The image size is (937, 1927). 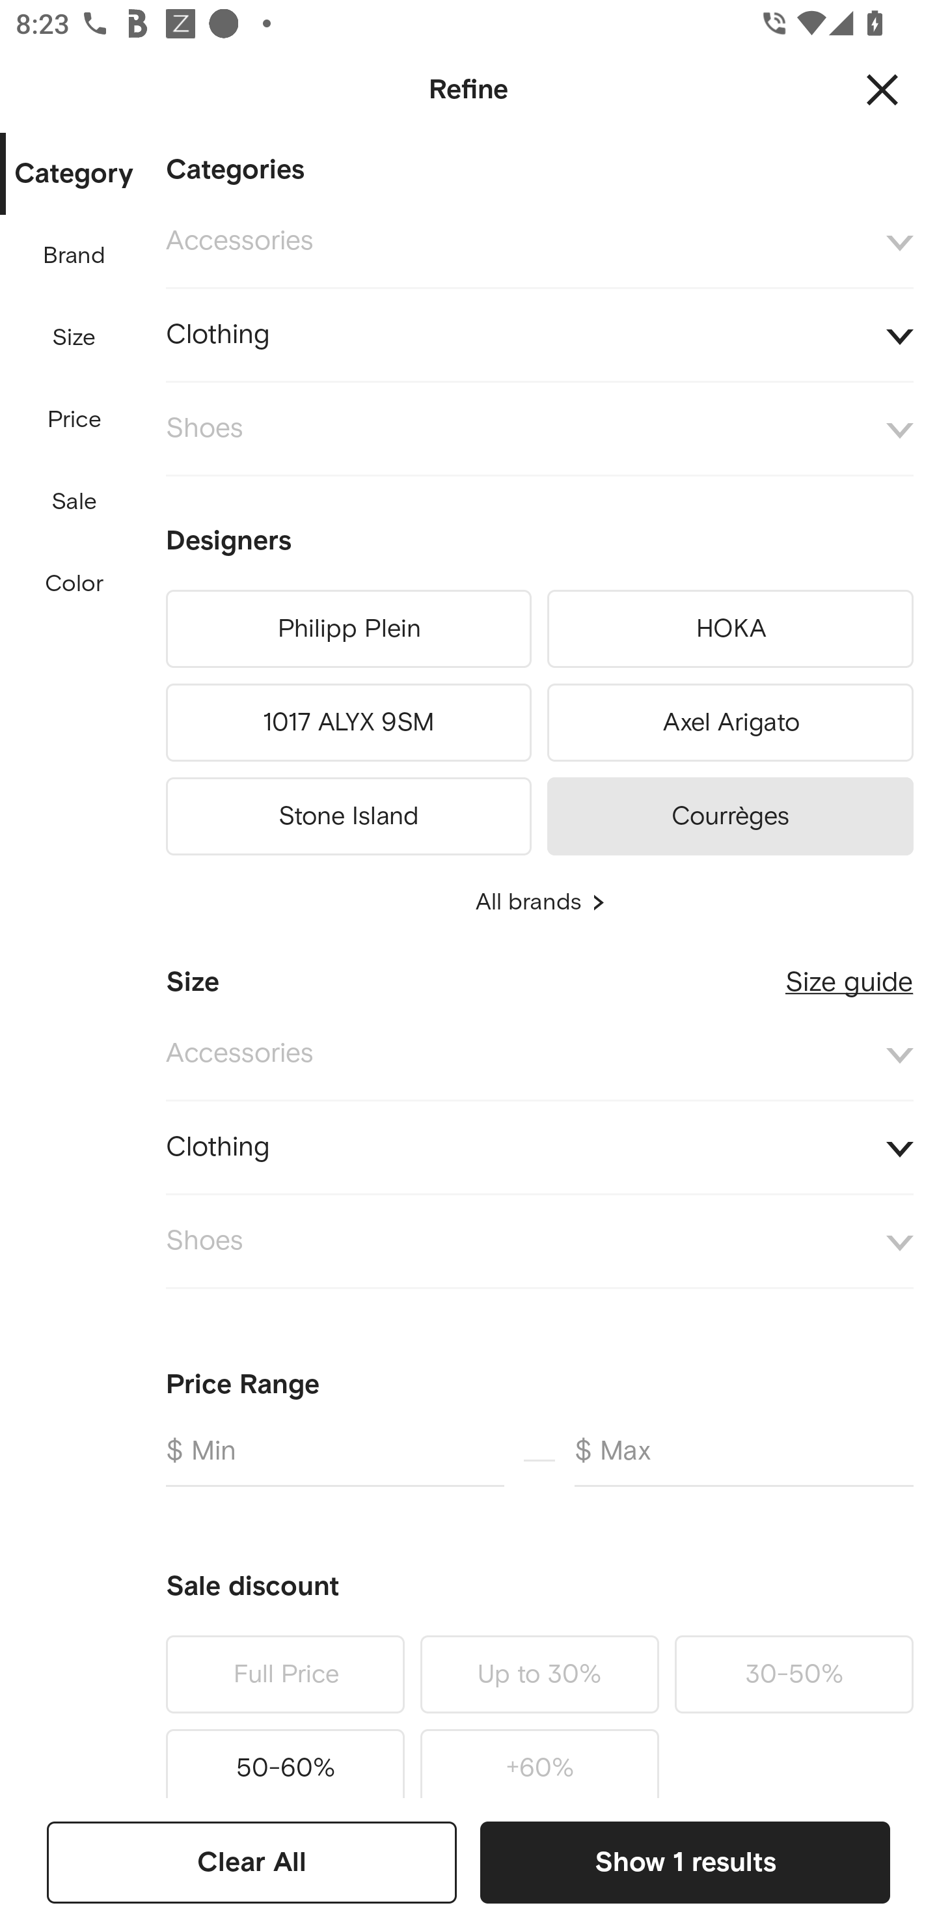 I want to click on Brand, so click(x=75, y=256).